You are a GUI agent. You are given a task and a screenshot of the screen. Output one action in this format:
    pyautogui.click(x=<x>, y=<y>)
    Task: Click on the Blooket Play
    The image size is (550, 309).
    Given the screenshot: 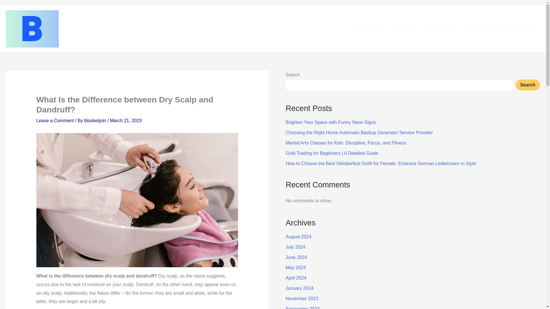 What is the action you would take?
    pyautogui.click(x=404, y=29)
    